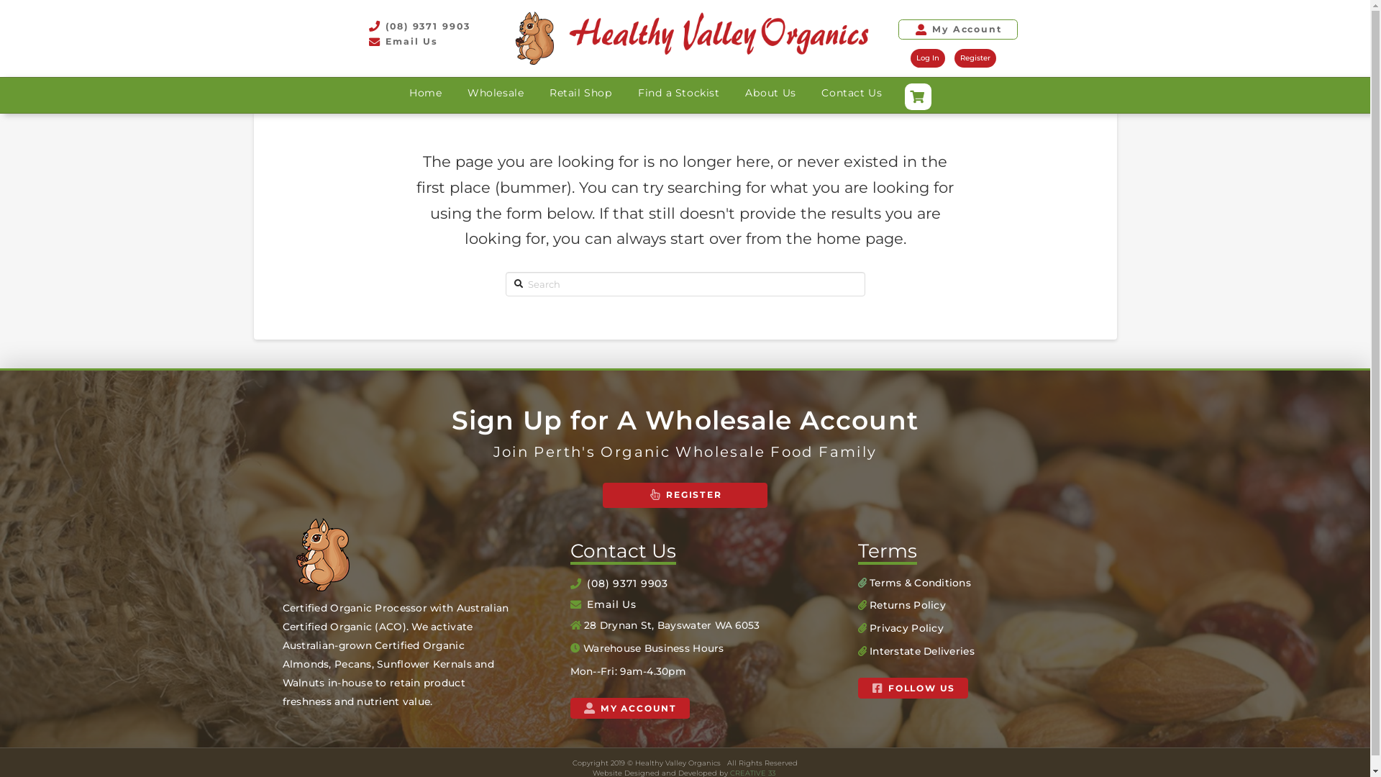 The image size is (1381, 777). What do you see at coordinates (426, 93) in the screenshot?
I see `Home` at bounding box center [426, 93].